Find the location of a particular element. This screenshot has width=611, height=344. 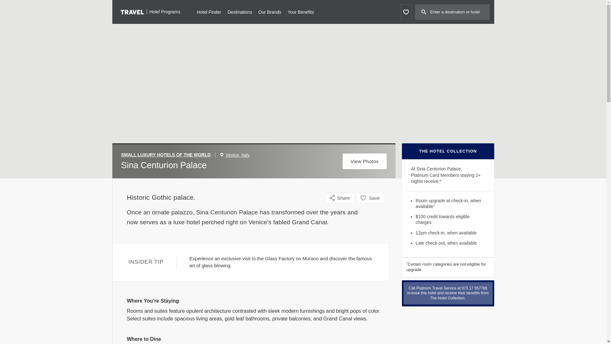

SMALL LUXURY HOTELS OF THE WORLD is located at coordinates (168, 155).